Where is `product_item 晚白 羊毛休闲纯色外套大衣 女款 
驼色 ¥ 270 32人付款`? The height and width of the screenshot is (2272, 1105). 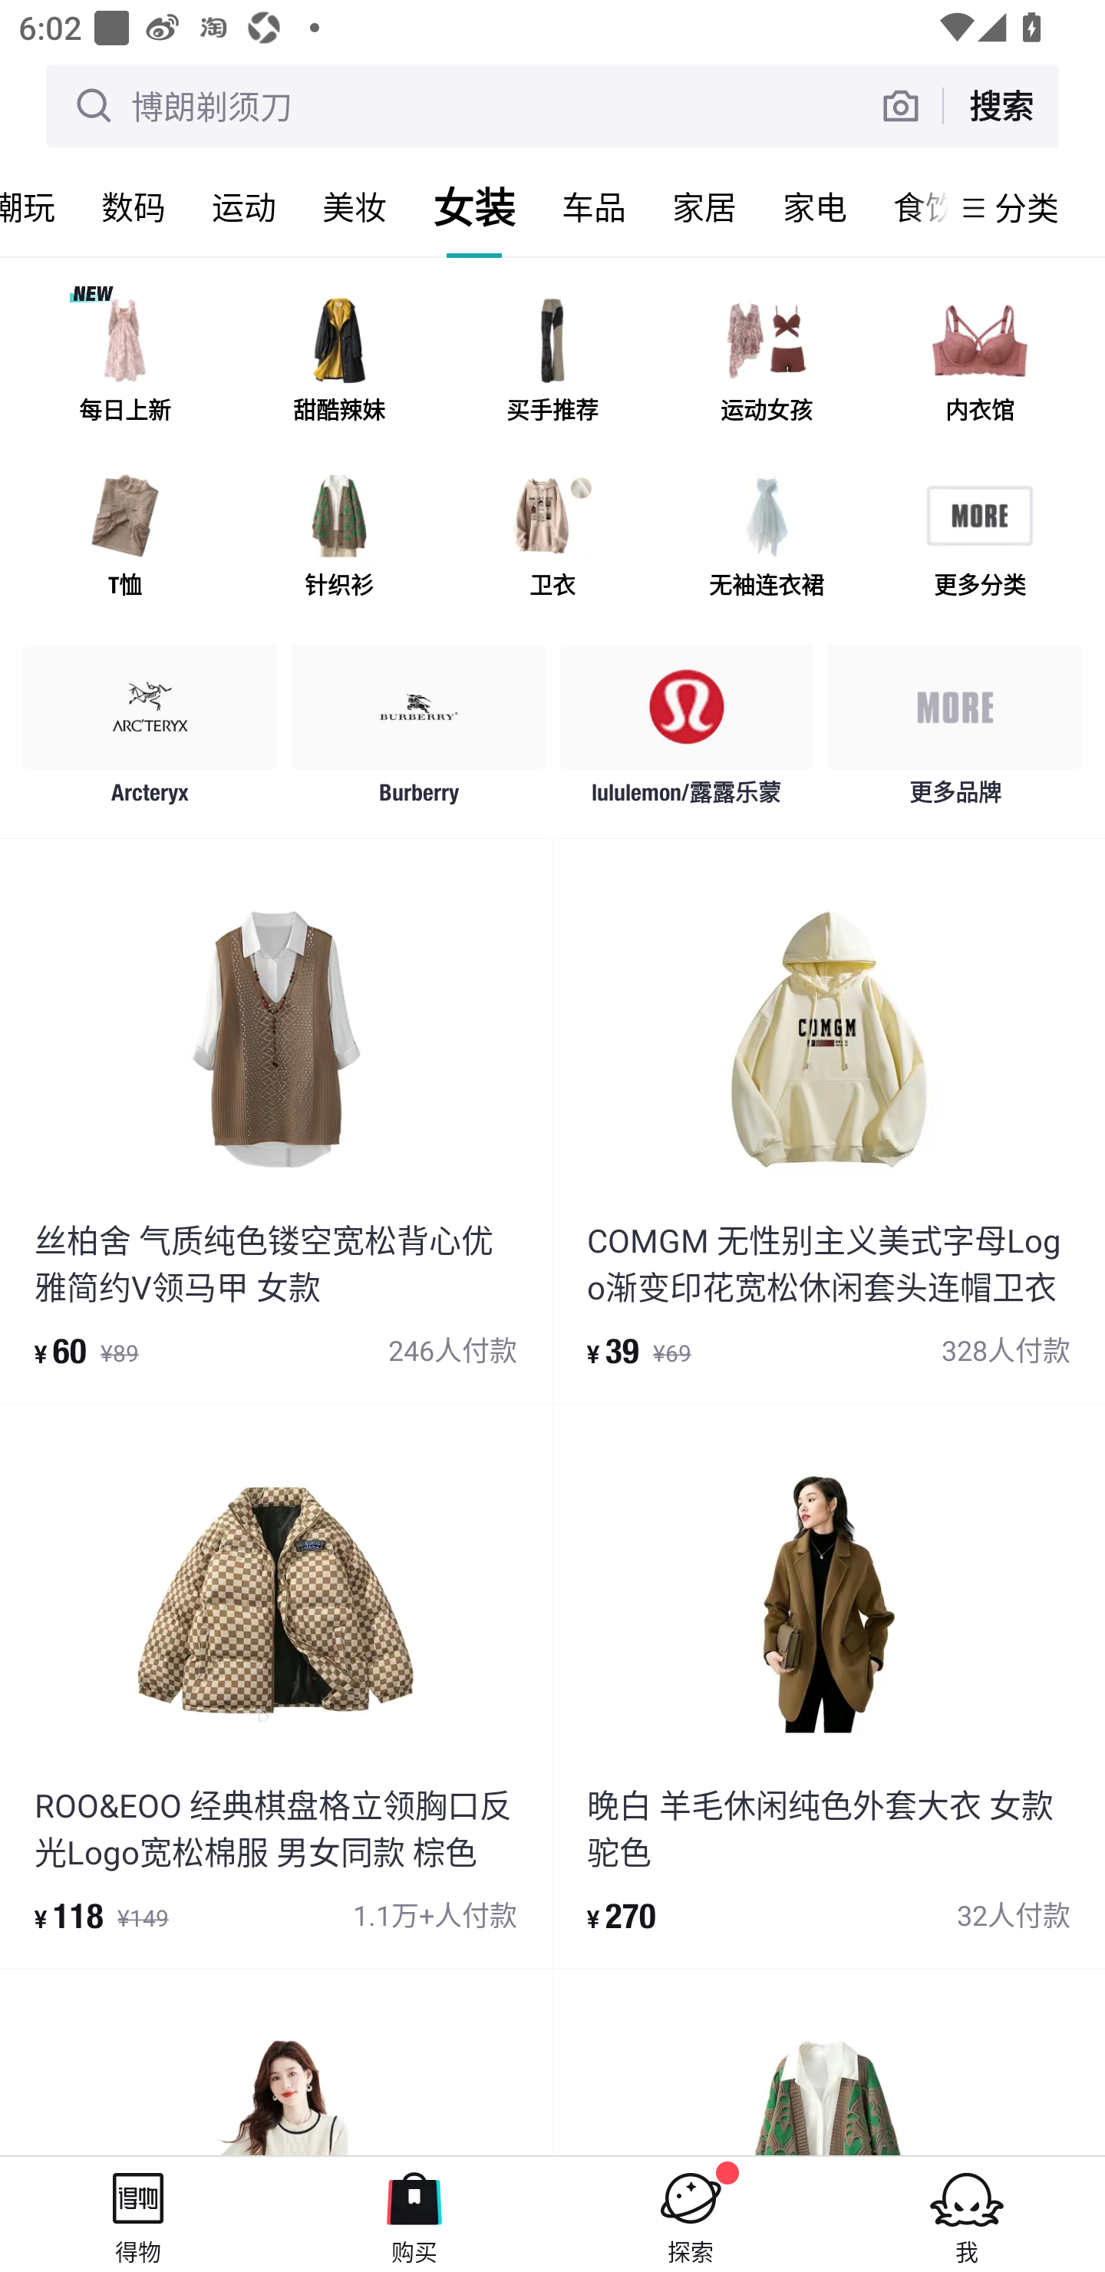
product_item 晚白 羊毛休闲纯色外套大衣 女款 
驼色 ¥ 270 32人付款 is located at coordinates (829, 1686).